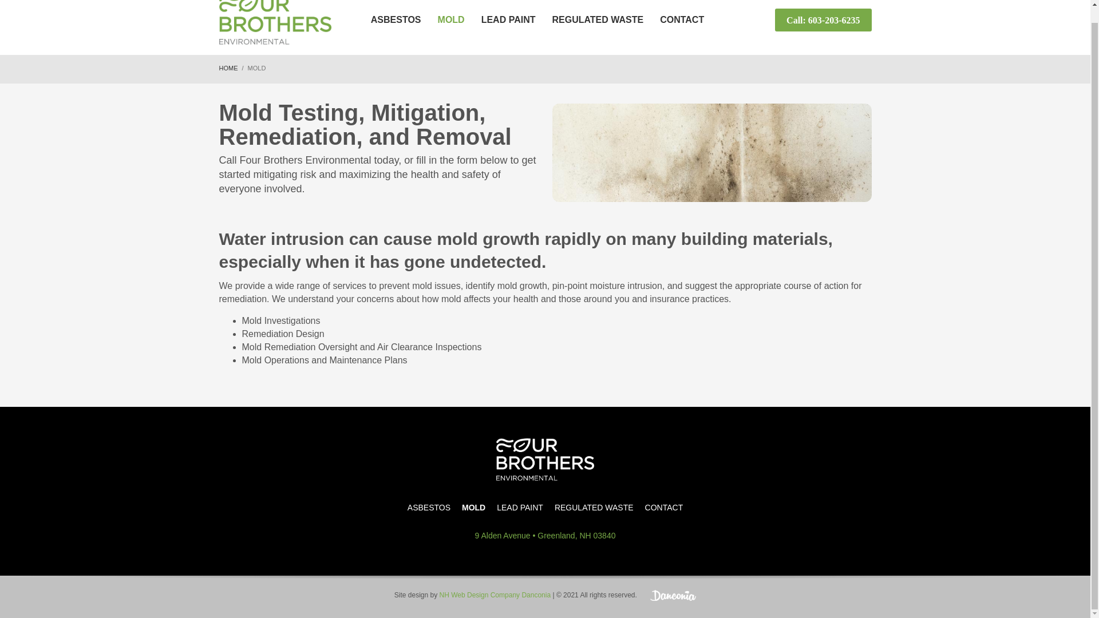 The width and height of the screenshot is (1099, 618). Describe the element at coordinates (473, 508) in the screenshot. I see `MOLD` at that location.